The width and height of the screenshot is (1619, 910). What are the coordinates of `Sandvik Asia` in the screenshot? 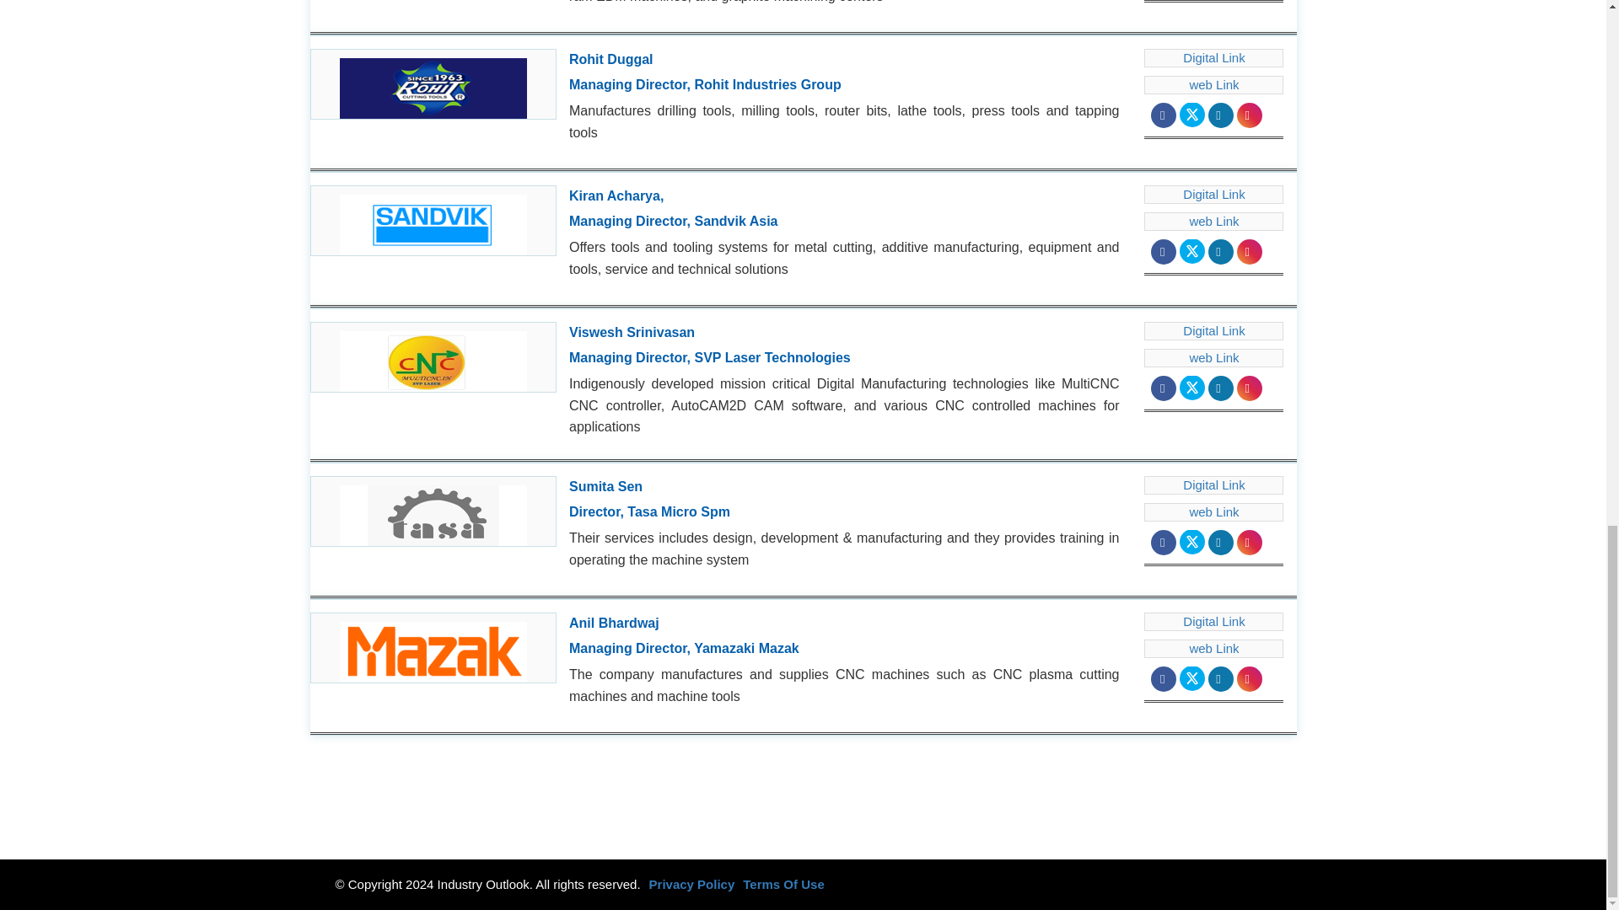 It's located at (433, 221).